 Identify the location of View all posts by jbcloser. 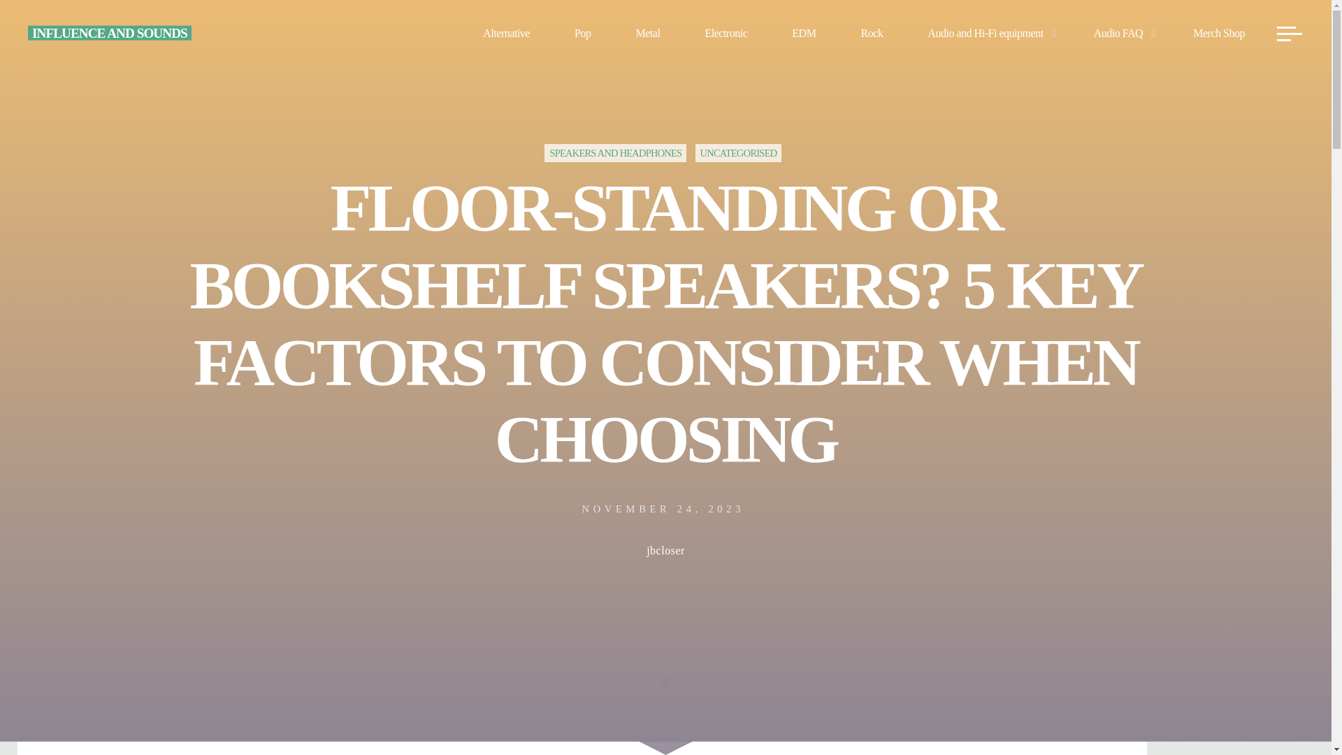
(665, 552).